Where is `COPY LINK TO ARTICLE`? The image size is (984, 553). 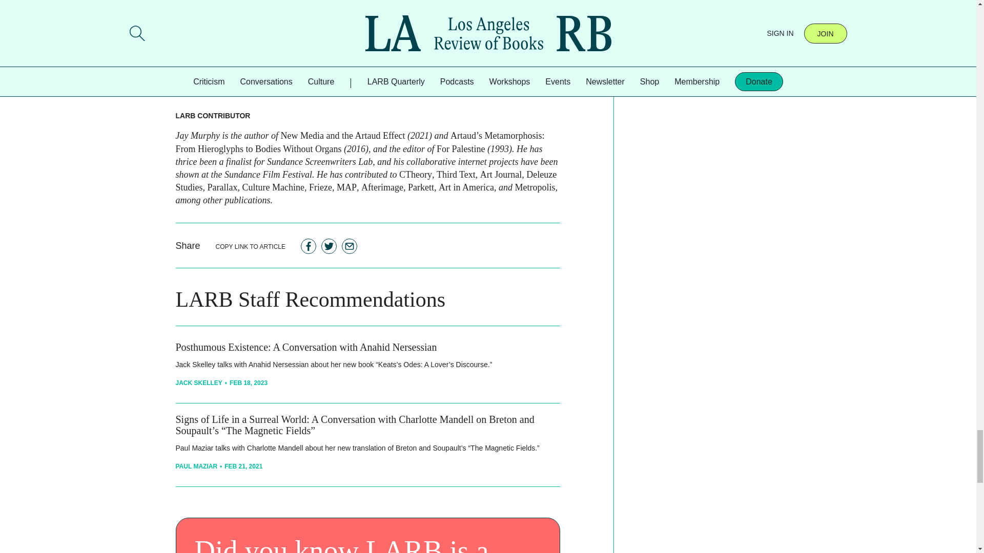 COPY LINK TO ARTICLE is located at coordinates (251, 246).